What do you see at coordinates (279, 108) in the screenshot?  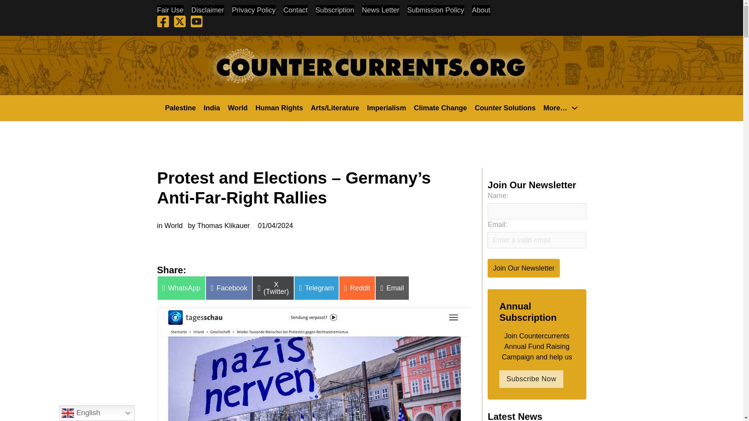 I see `Human Rights` at bounding box center [279, 108].